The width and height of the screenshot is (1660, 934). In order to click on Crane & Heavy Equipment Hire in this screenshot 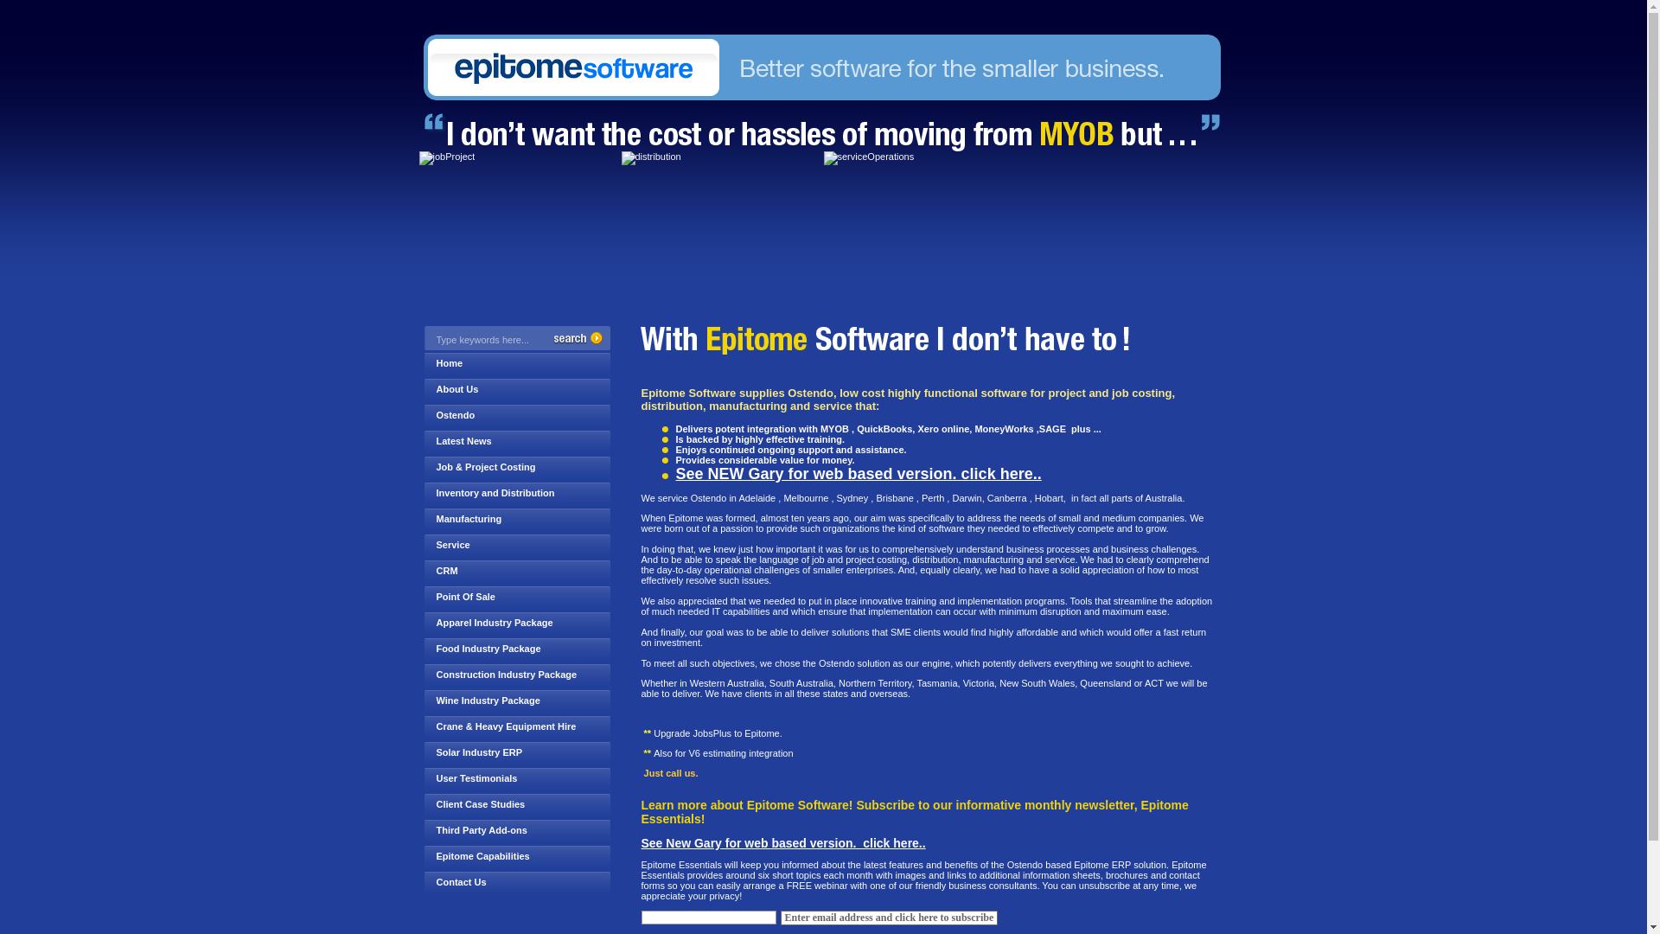, I will do `click(514, 727)`.